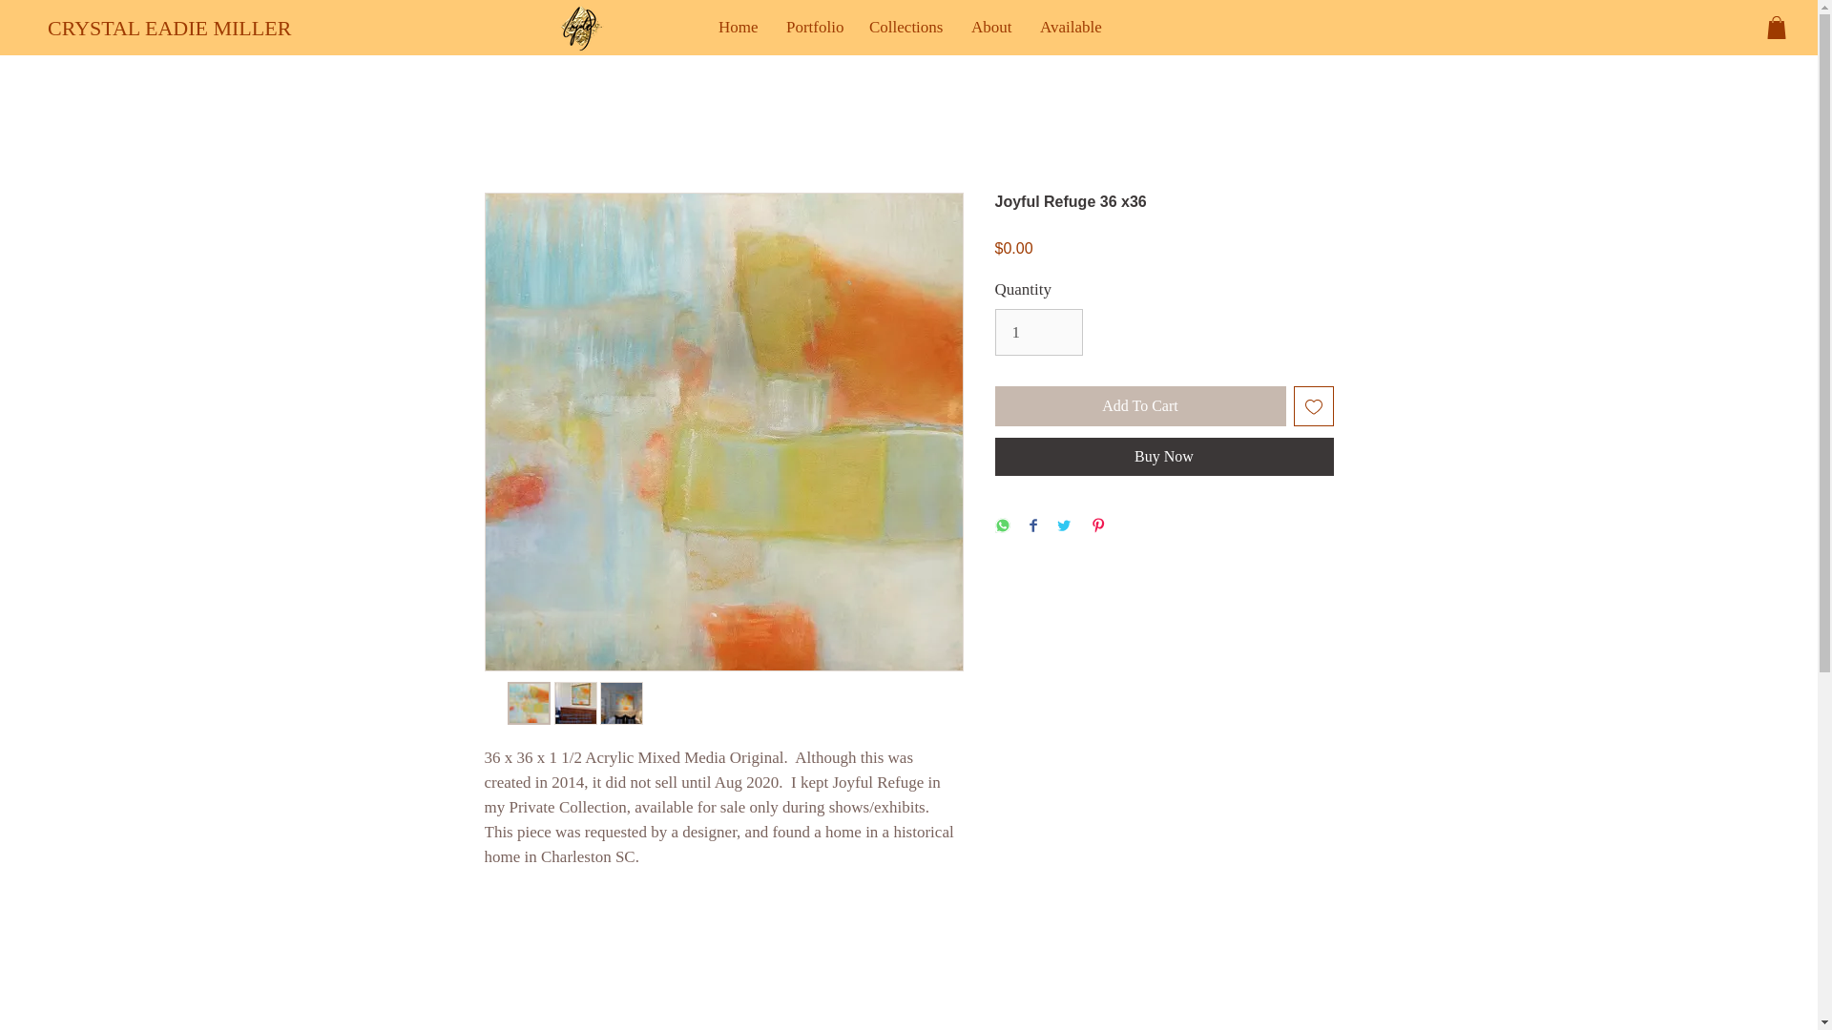  I want to click on Add To Cart, so click(1139, 406).